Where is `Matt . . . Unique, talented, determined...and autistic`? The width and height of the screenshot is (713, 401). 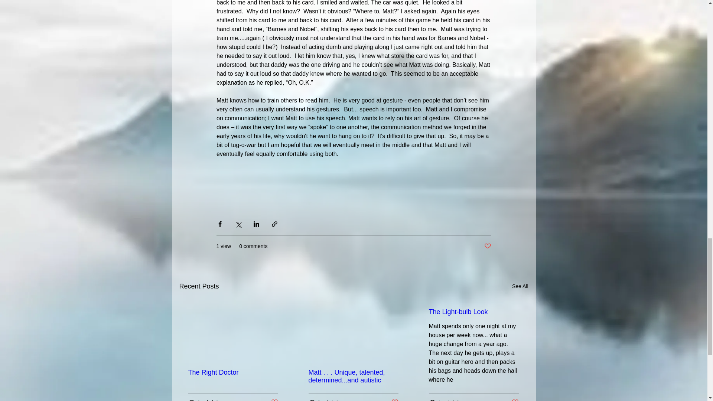 Matt . . . Unique, talented, determined...and autistic is located at coordinates (353, 376).